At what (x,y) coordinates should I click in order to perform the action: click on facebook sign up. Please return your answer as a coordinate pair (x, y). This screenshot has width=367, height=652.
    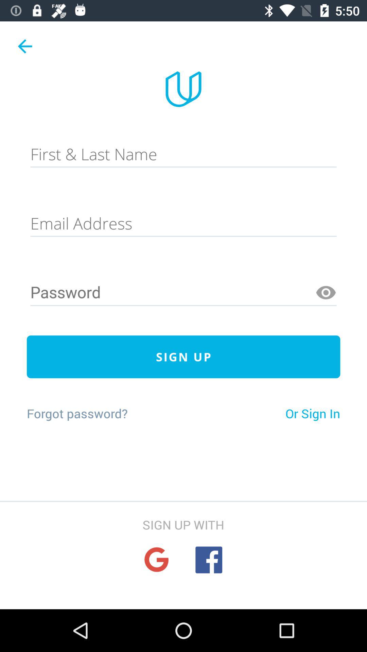
    Looking at the image, I should click on (209, 560).